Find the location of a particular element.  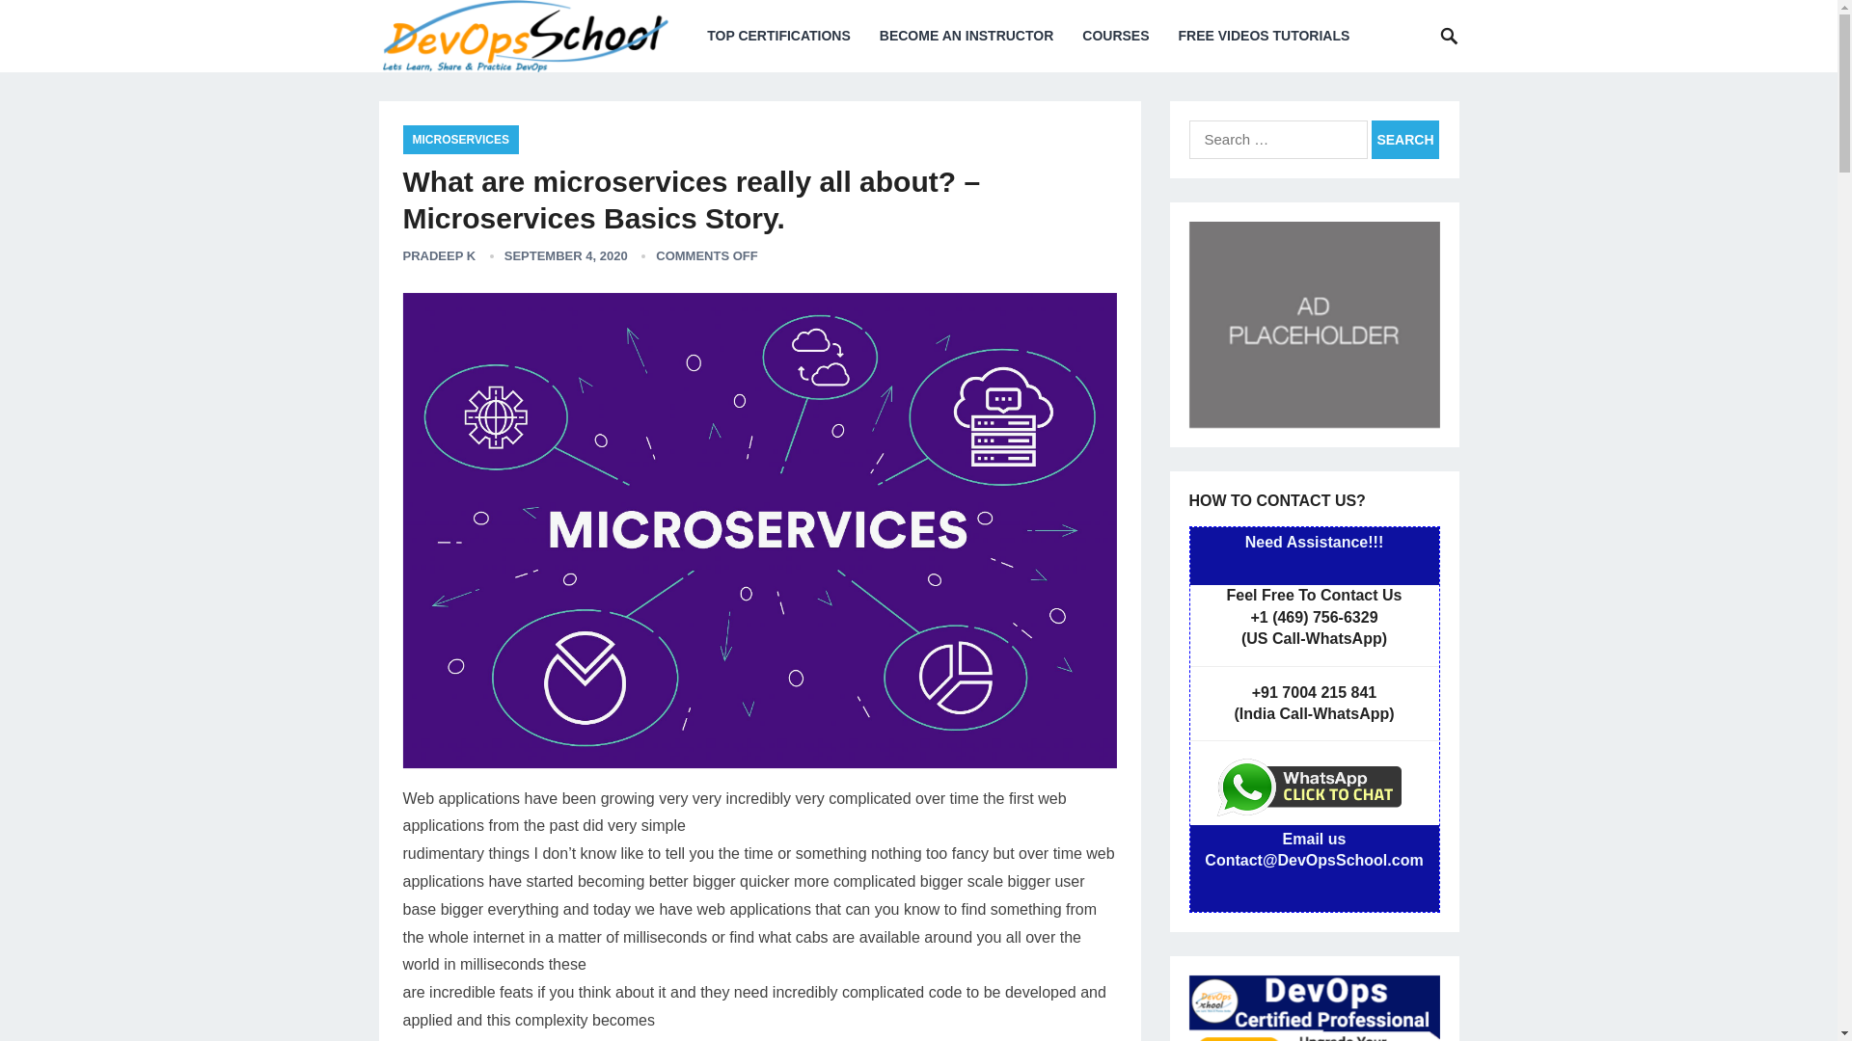

MICROSERVICES is located at coordinates (461, 139).